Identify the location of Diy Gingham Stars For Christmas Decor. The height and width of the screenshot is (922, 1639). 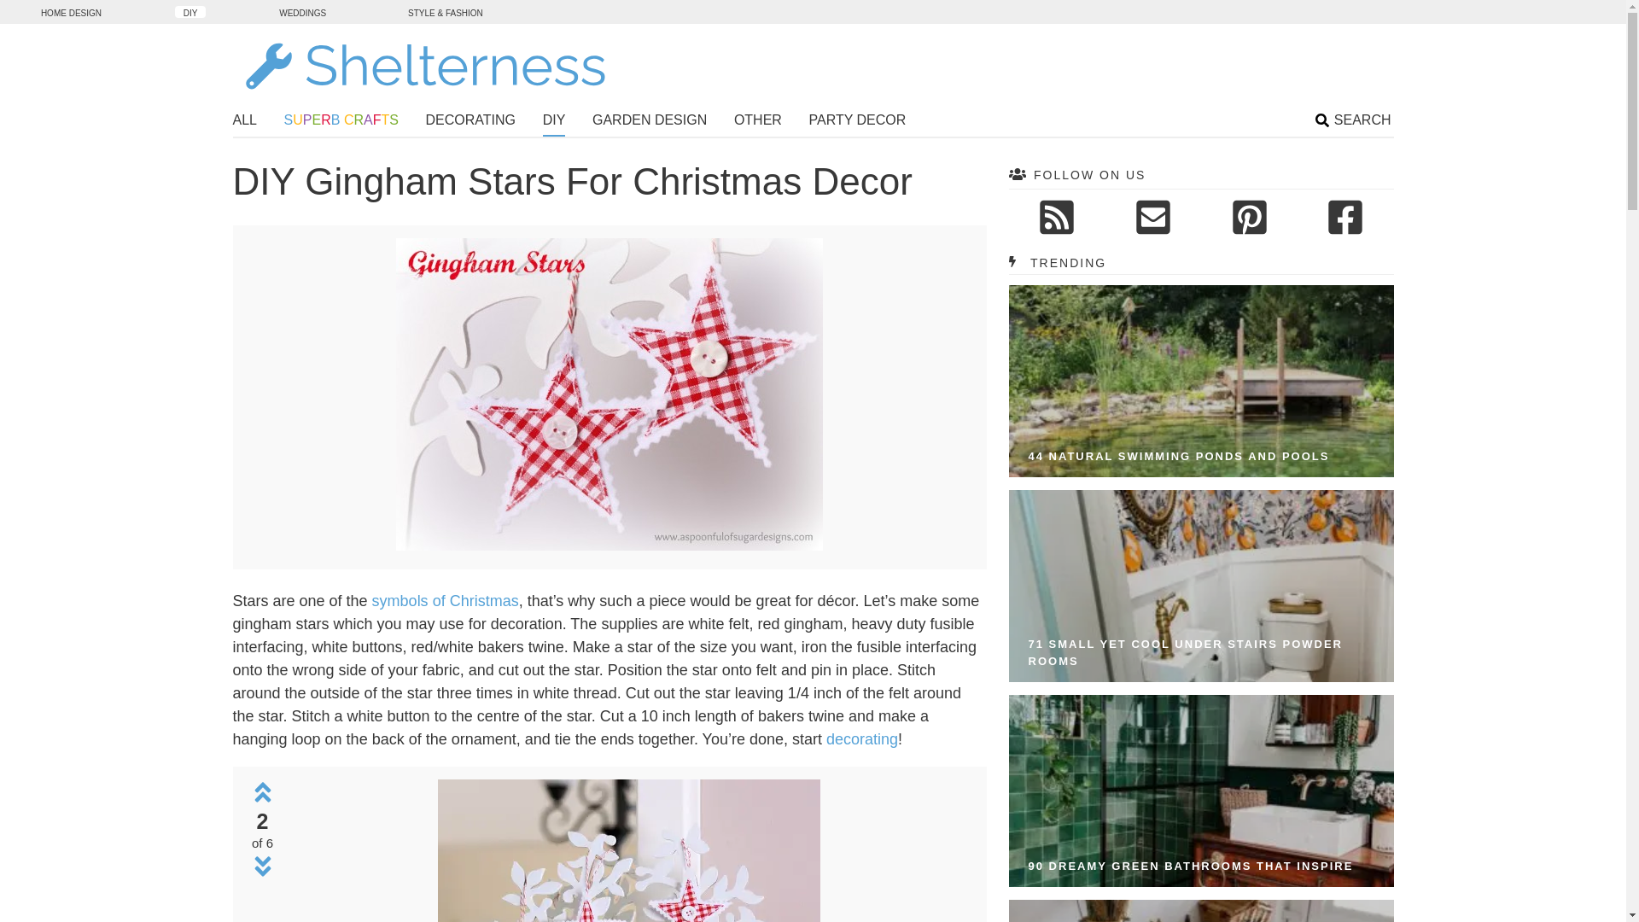
(628, 850).